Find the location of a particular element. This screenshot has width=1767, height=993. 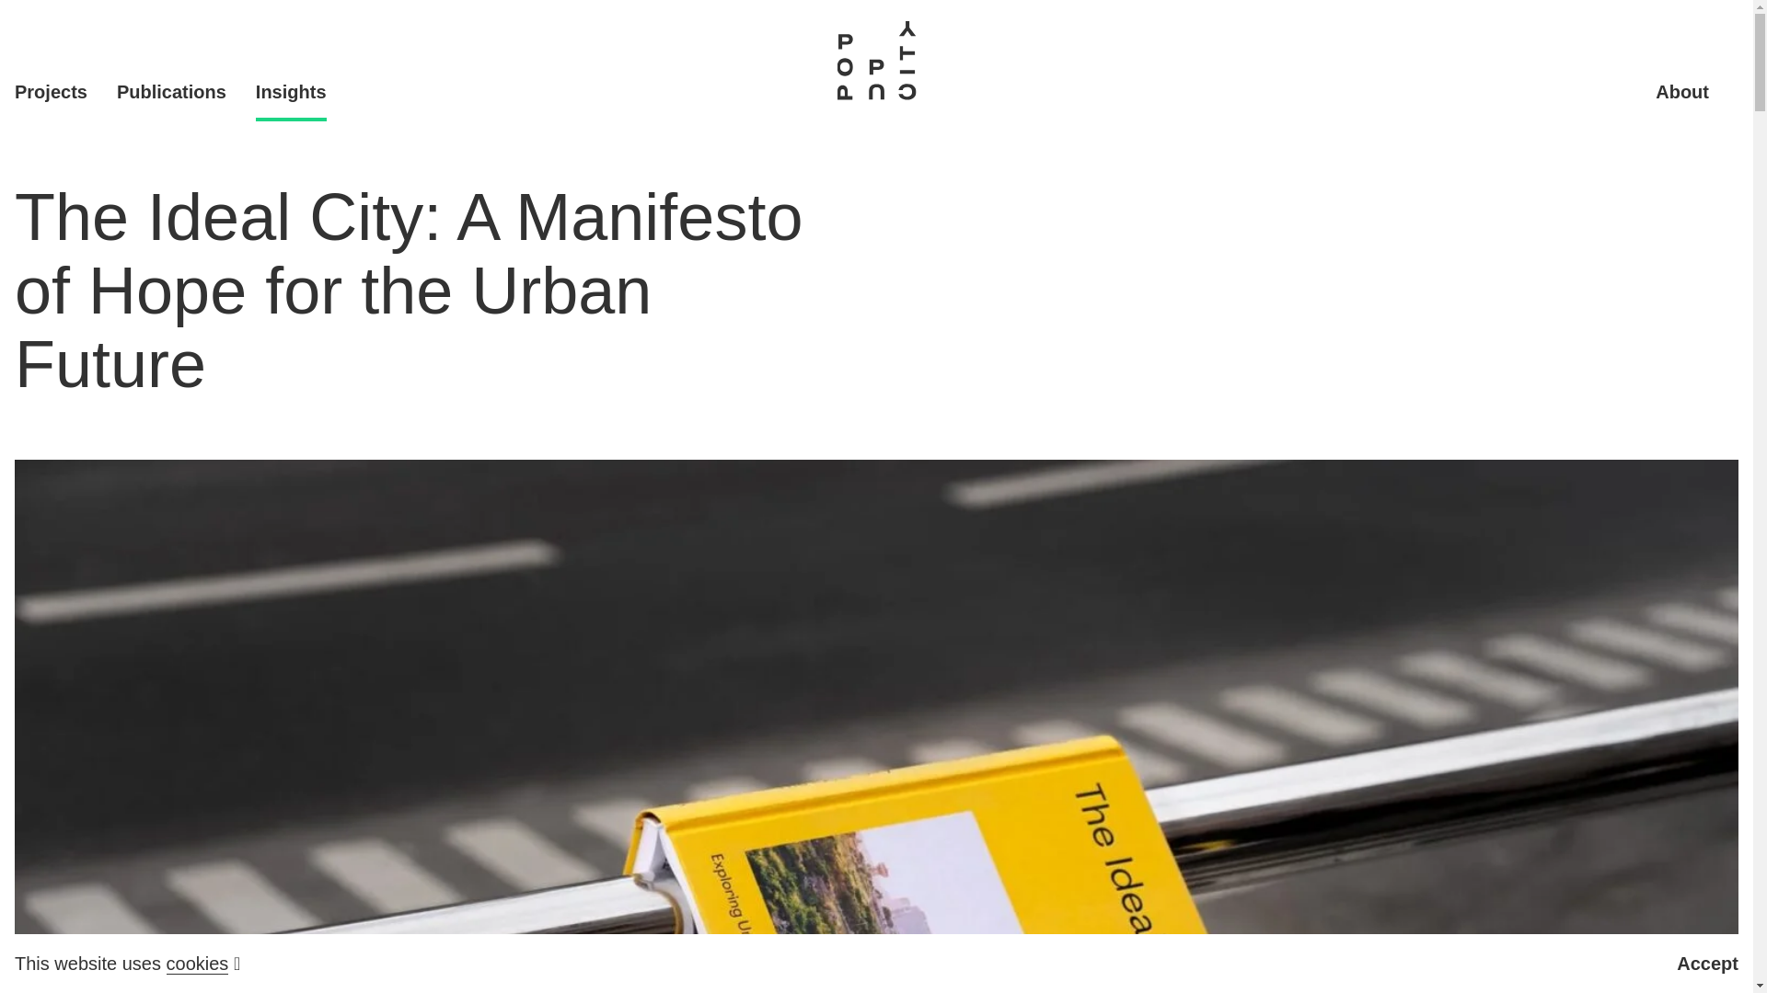

Publications is located at coordinates (171, 92).